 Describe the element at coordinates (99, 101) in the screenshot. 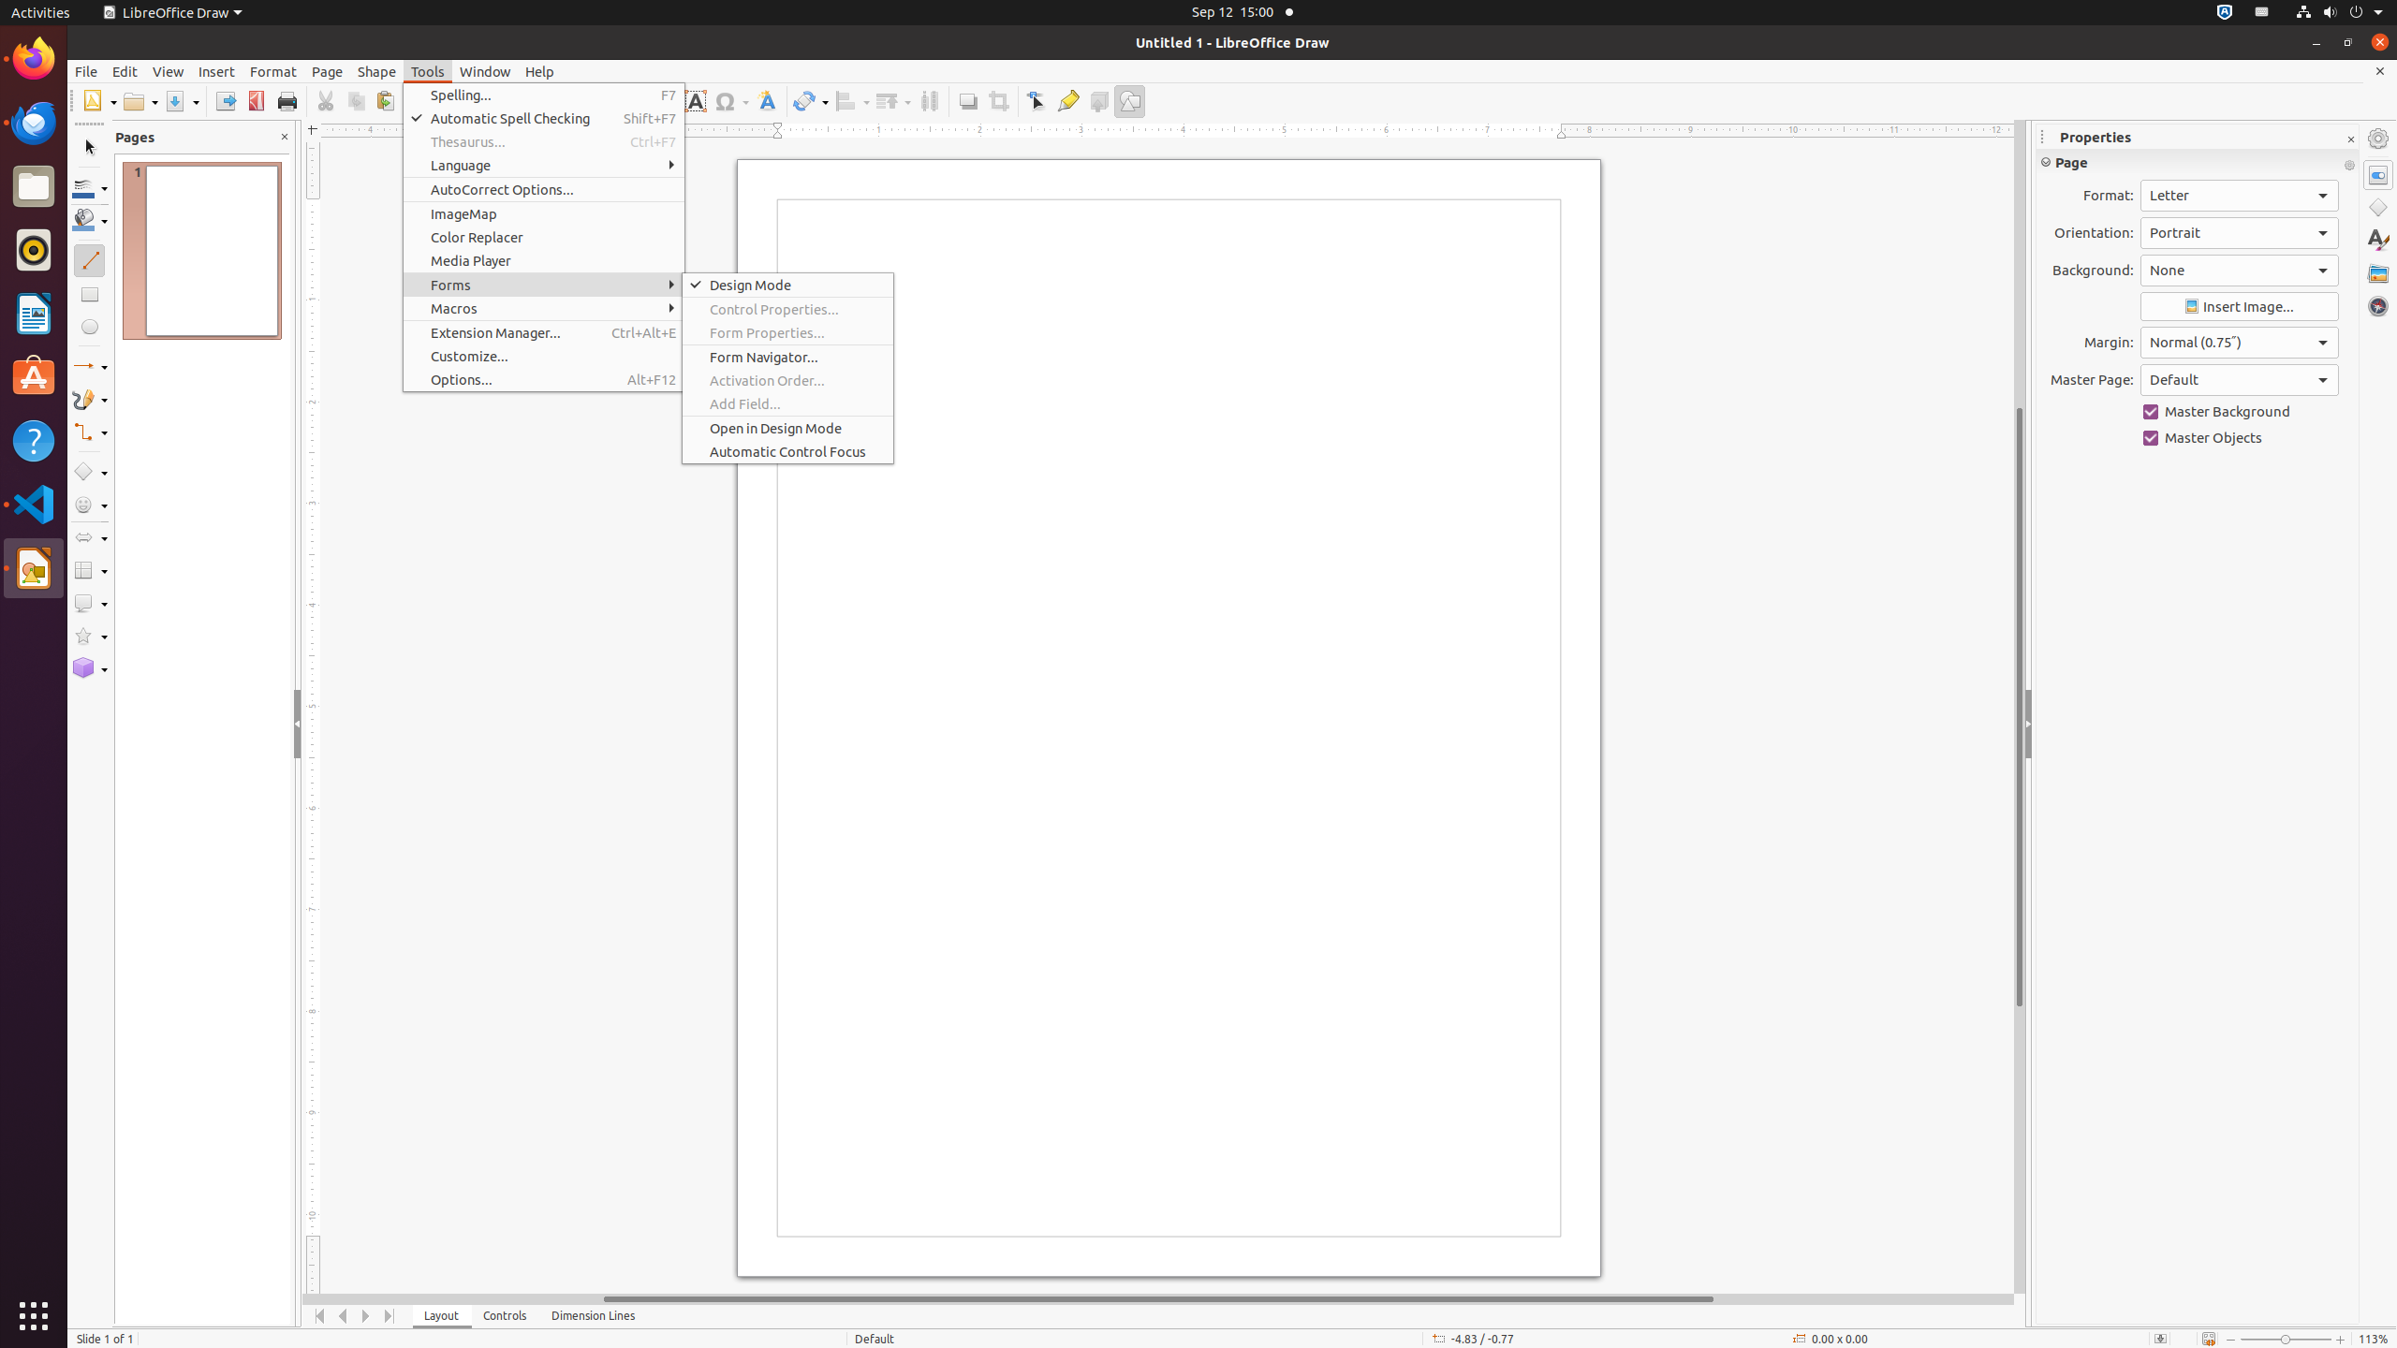

I see `New` at that location.